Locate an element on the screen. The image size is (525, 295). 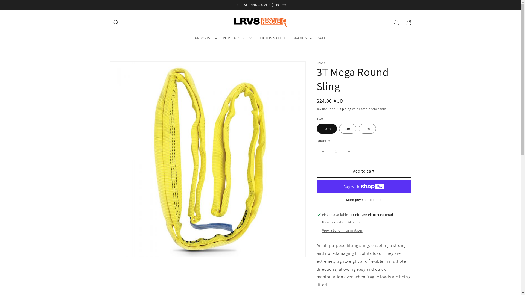
Cart is located at coordinates (408, 23).